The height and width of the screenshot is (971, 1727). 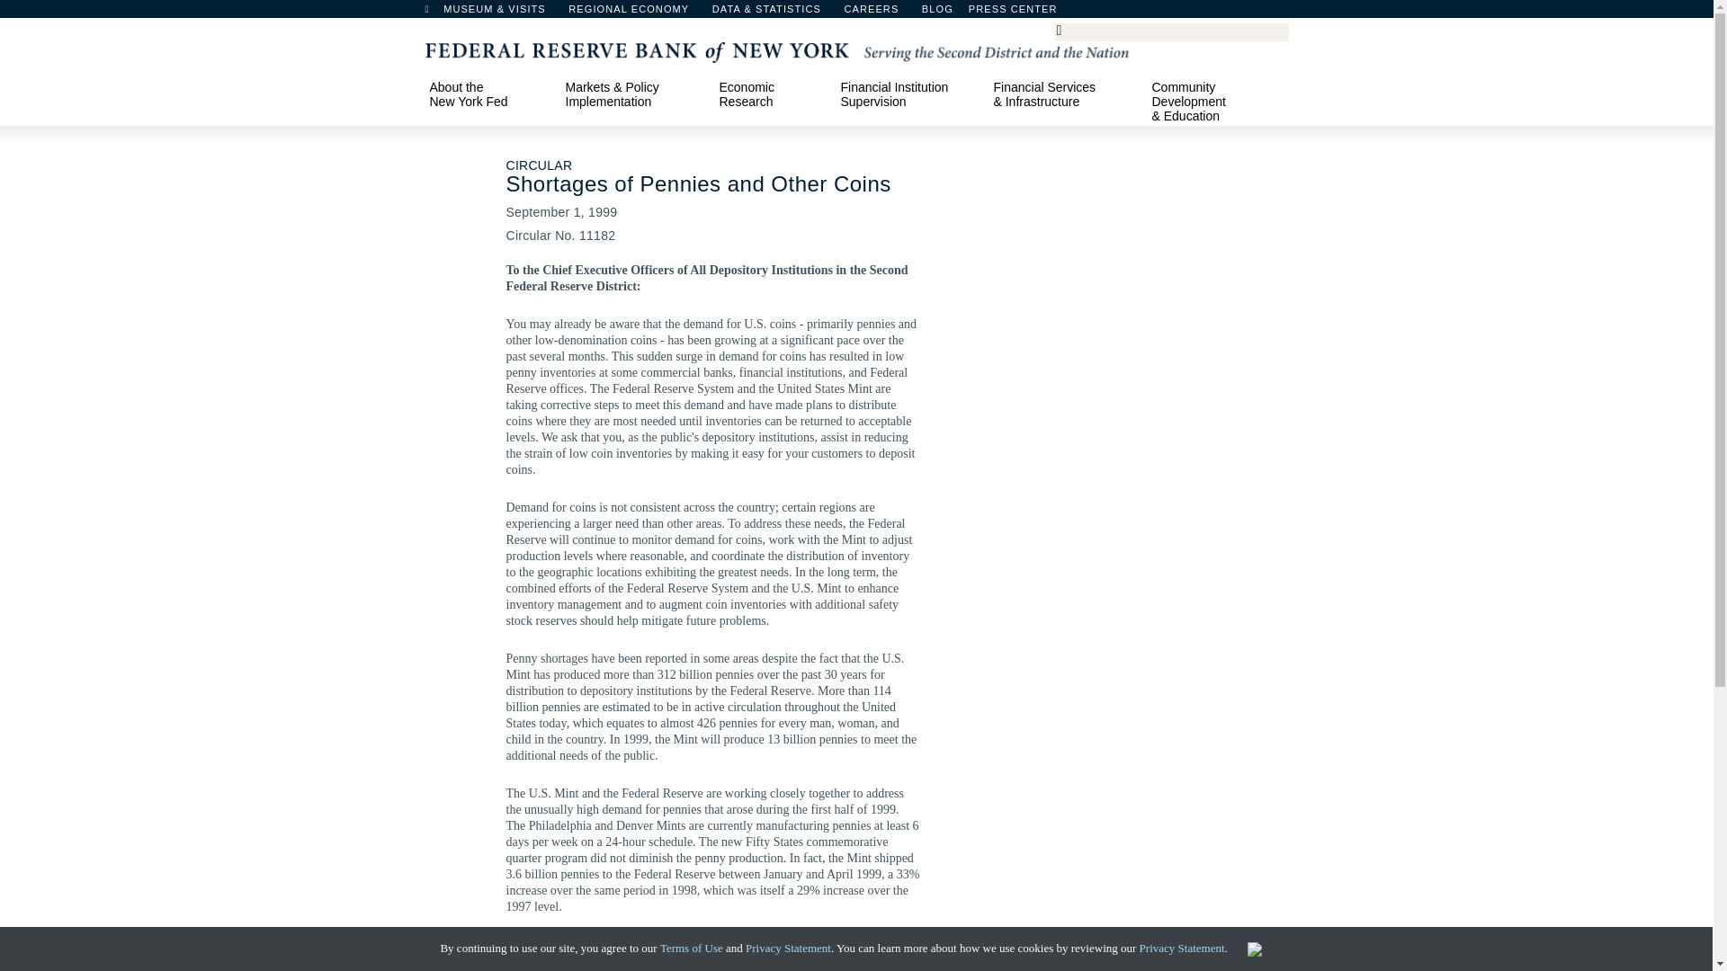 What do you see at coordinates (637, 13) in the screenshot?
I see `Regional Economy` at bounding box center [637, 13].